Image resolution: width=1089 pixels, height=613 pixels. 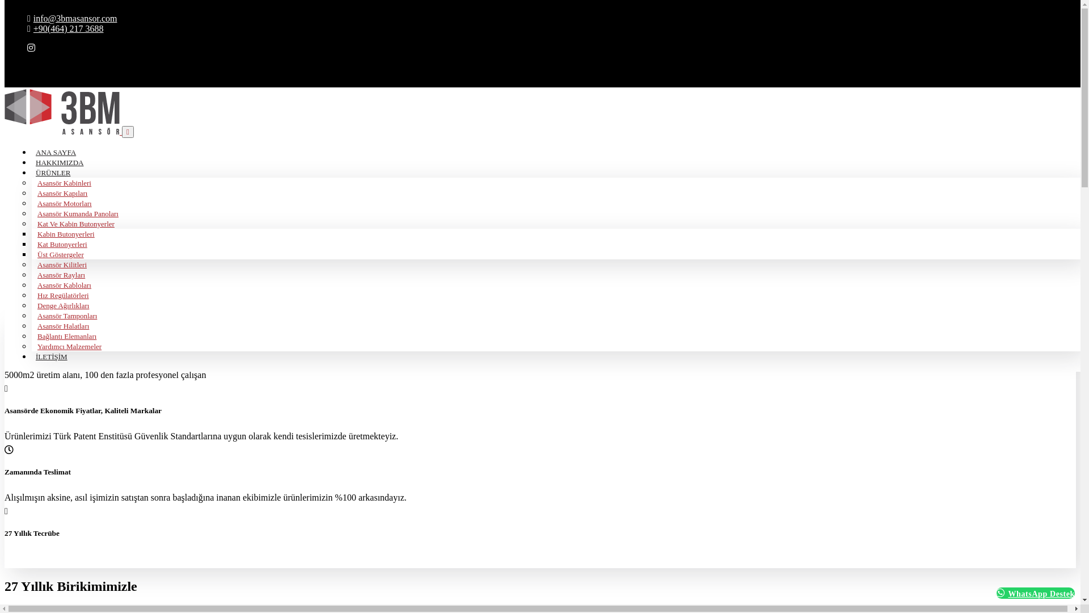 I want to click on HAKKIMIZDA, so click(x=60, y=162).